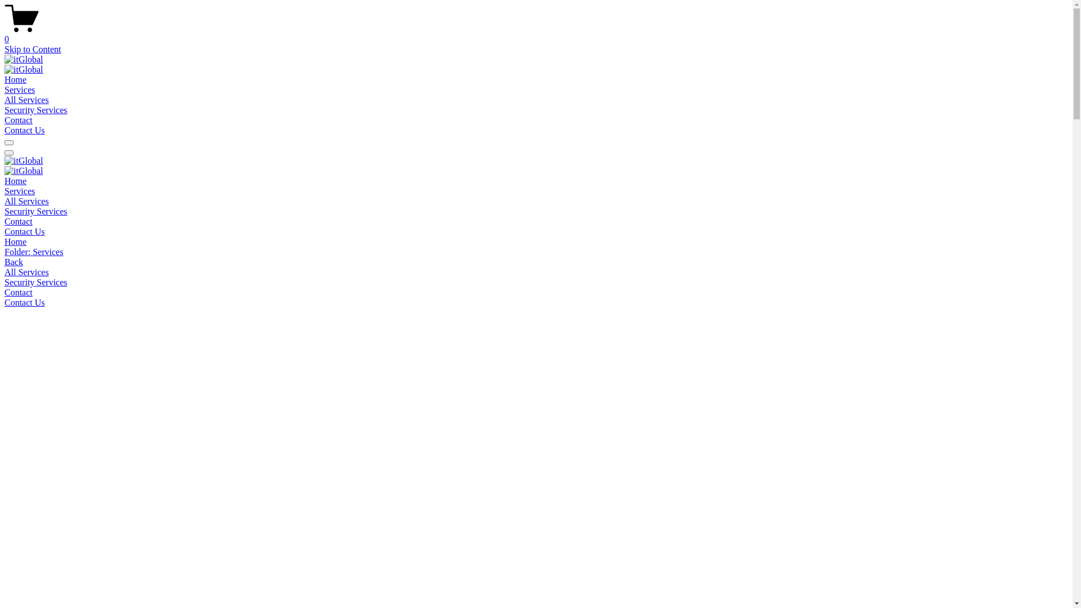 This screenshot has width=1081, height=608. Describe the element at coordinates (36, 212) in the screenshot. I see `Security Services` at that location.